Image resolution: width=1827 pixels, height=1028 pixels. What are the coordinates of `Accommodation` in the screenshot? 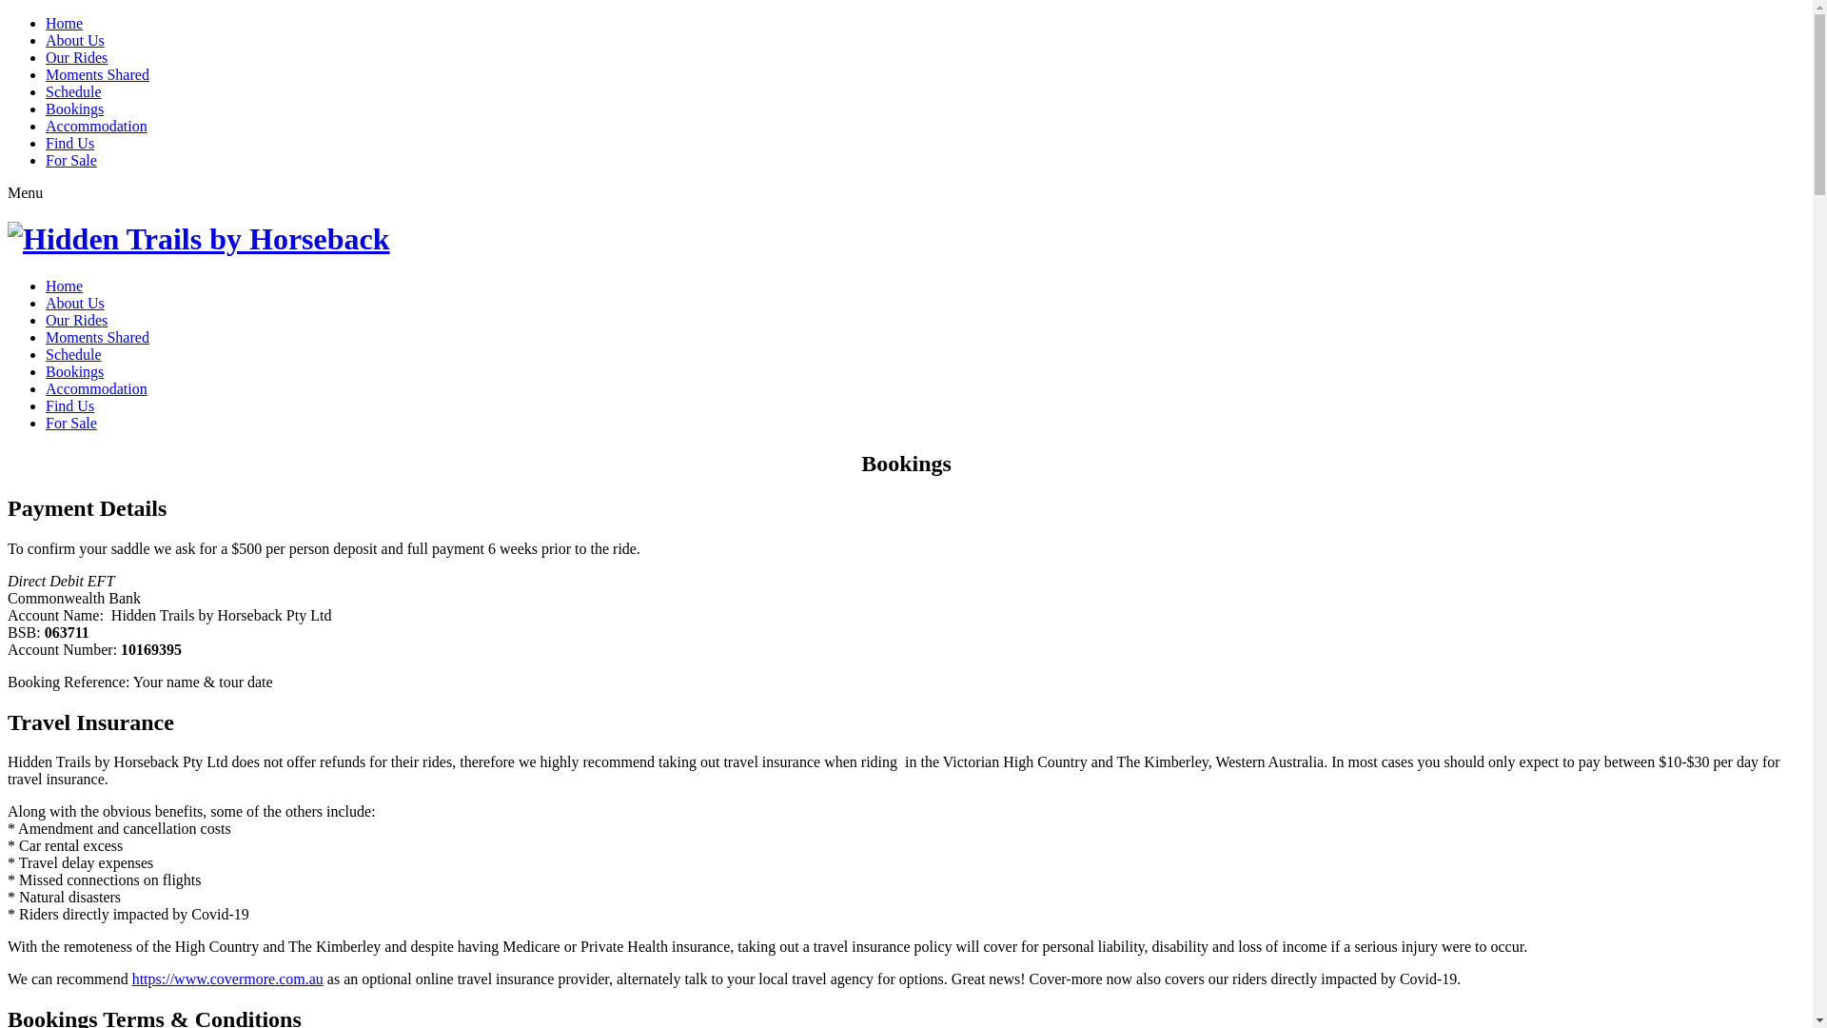 It's located at (97, 388).